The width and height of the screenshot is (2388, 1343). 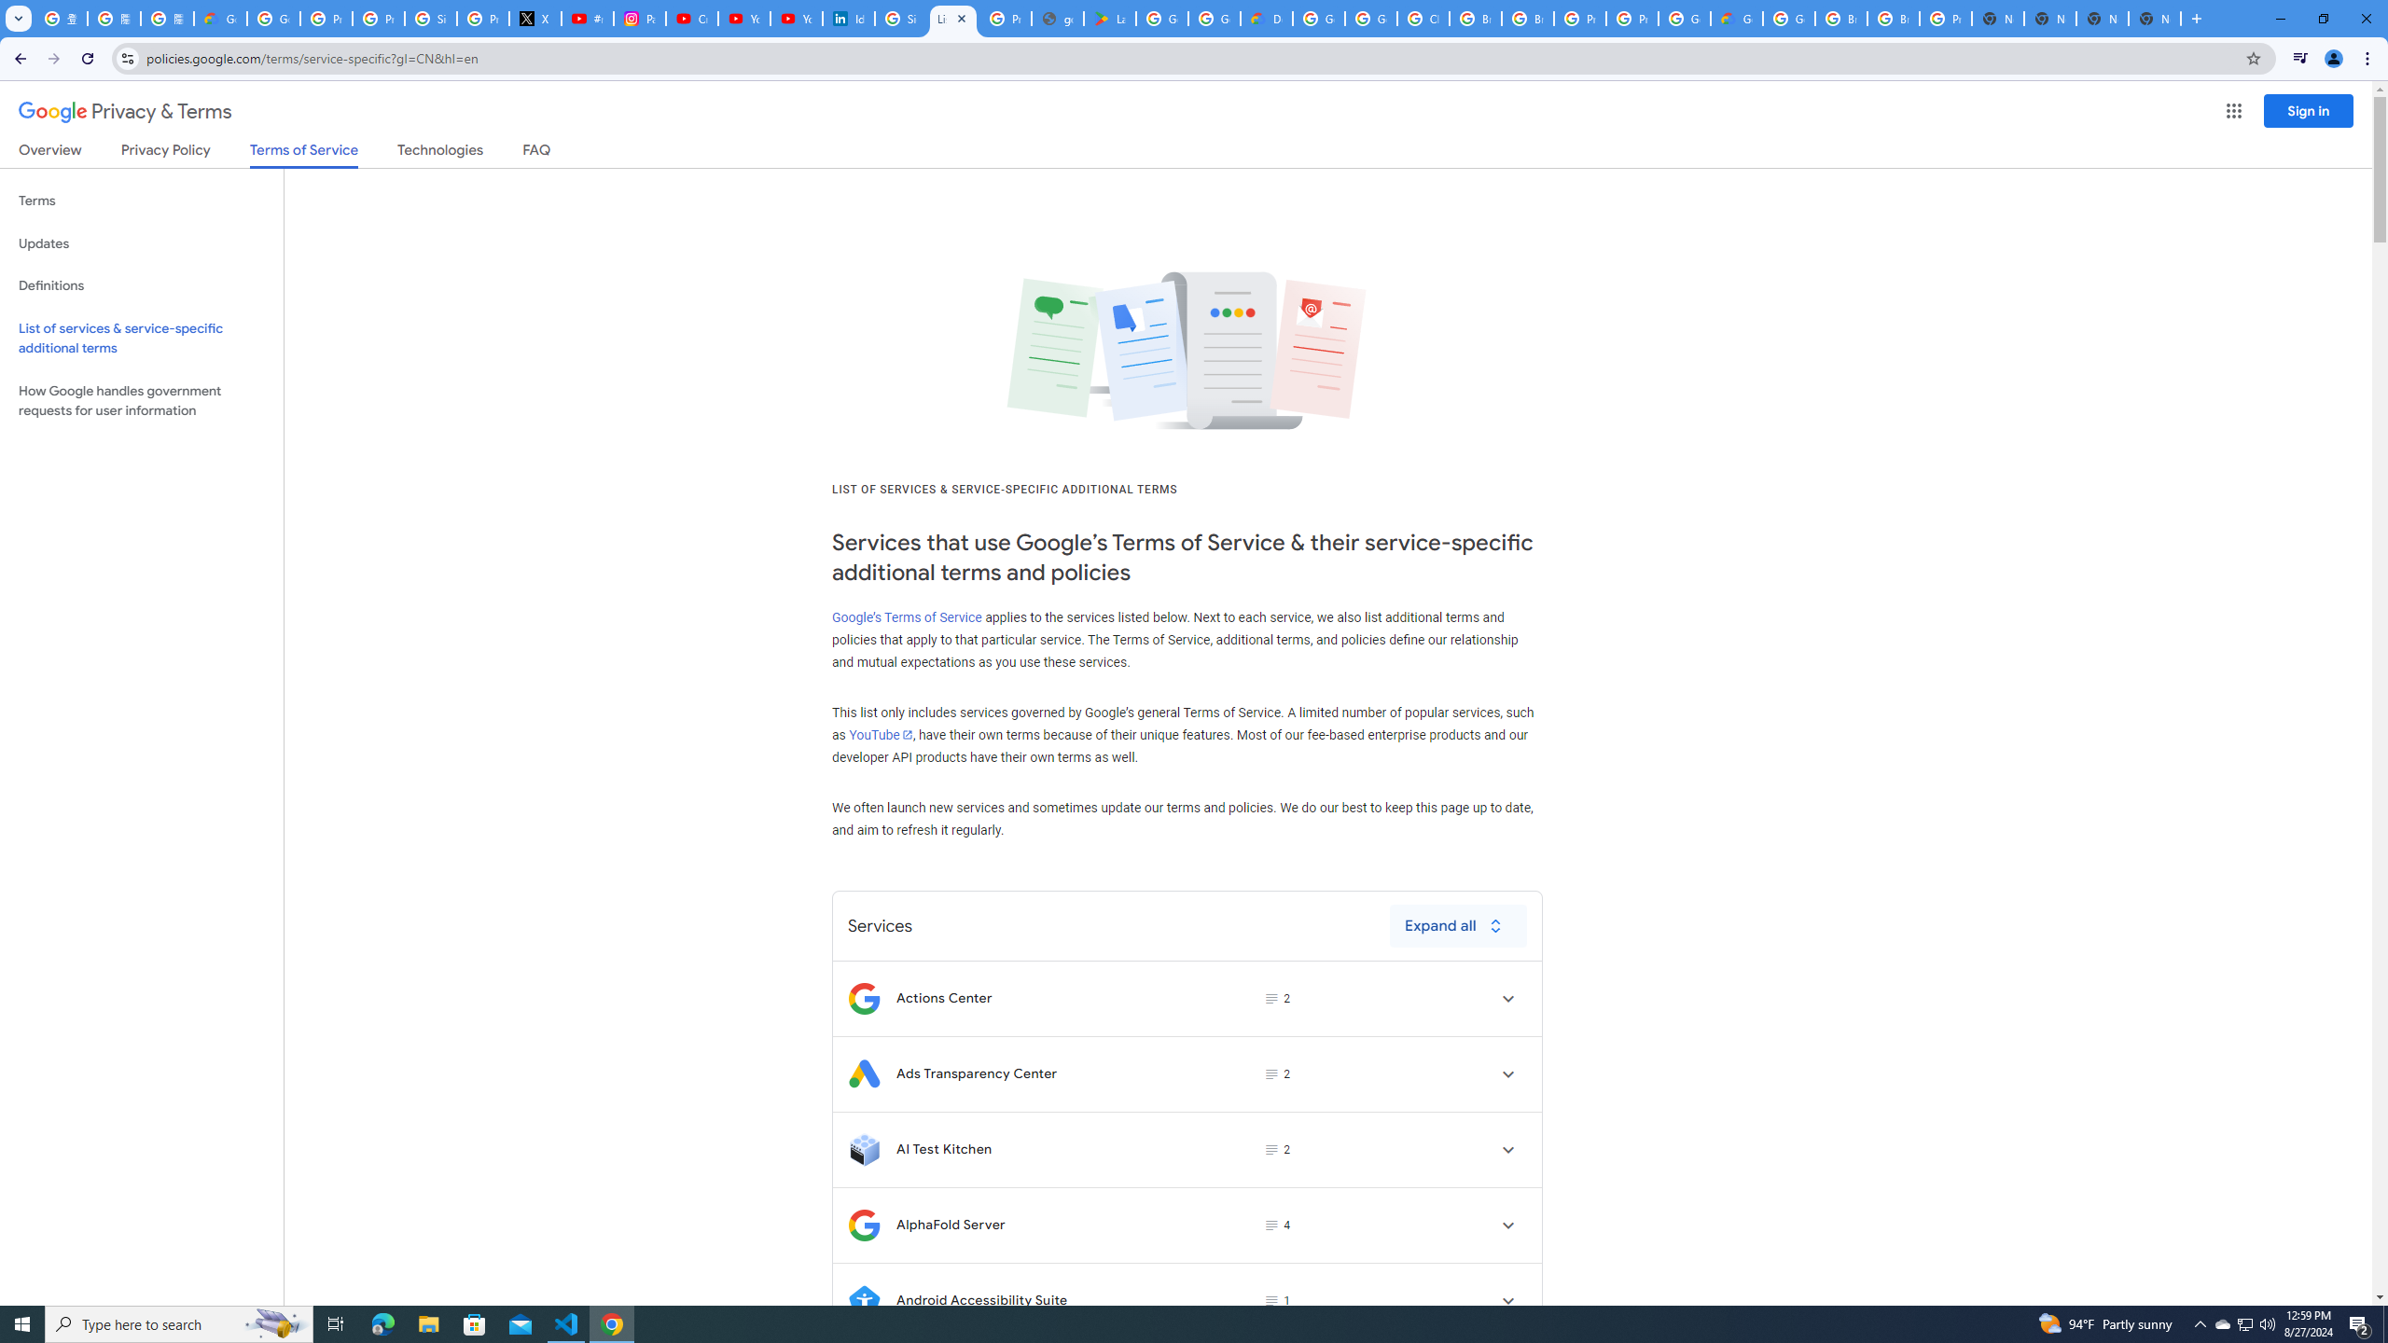 I want to click on YouTube Culture & Trends - YouTube Top 10, 2021, so click(x=796, y=19).